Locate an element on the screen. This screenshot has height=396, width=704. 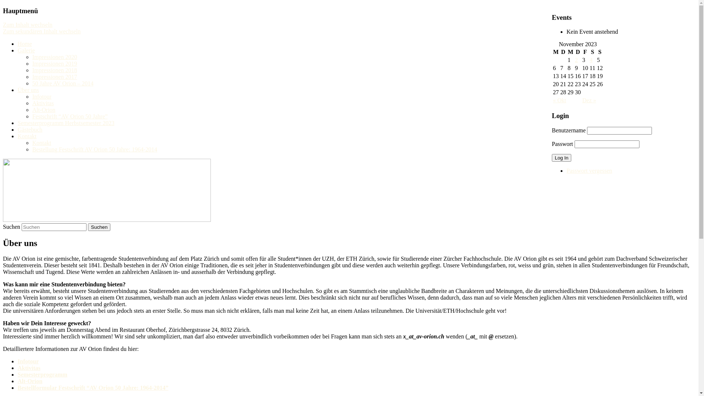
Home is located at coordinates (25, 44).